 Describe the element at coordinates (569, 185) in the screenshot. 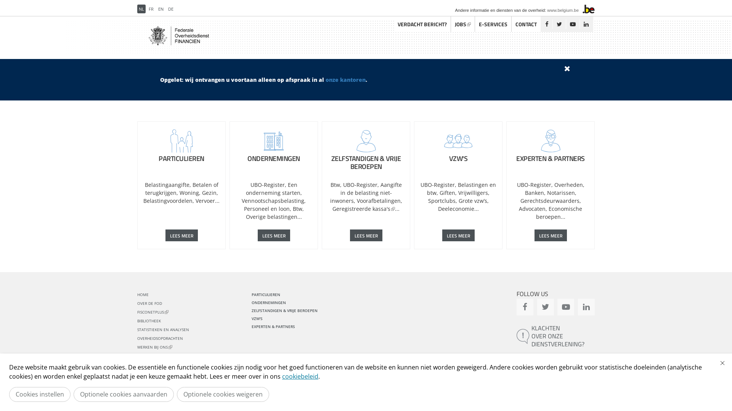

I see `Overheden` at that location.